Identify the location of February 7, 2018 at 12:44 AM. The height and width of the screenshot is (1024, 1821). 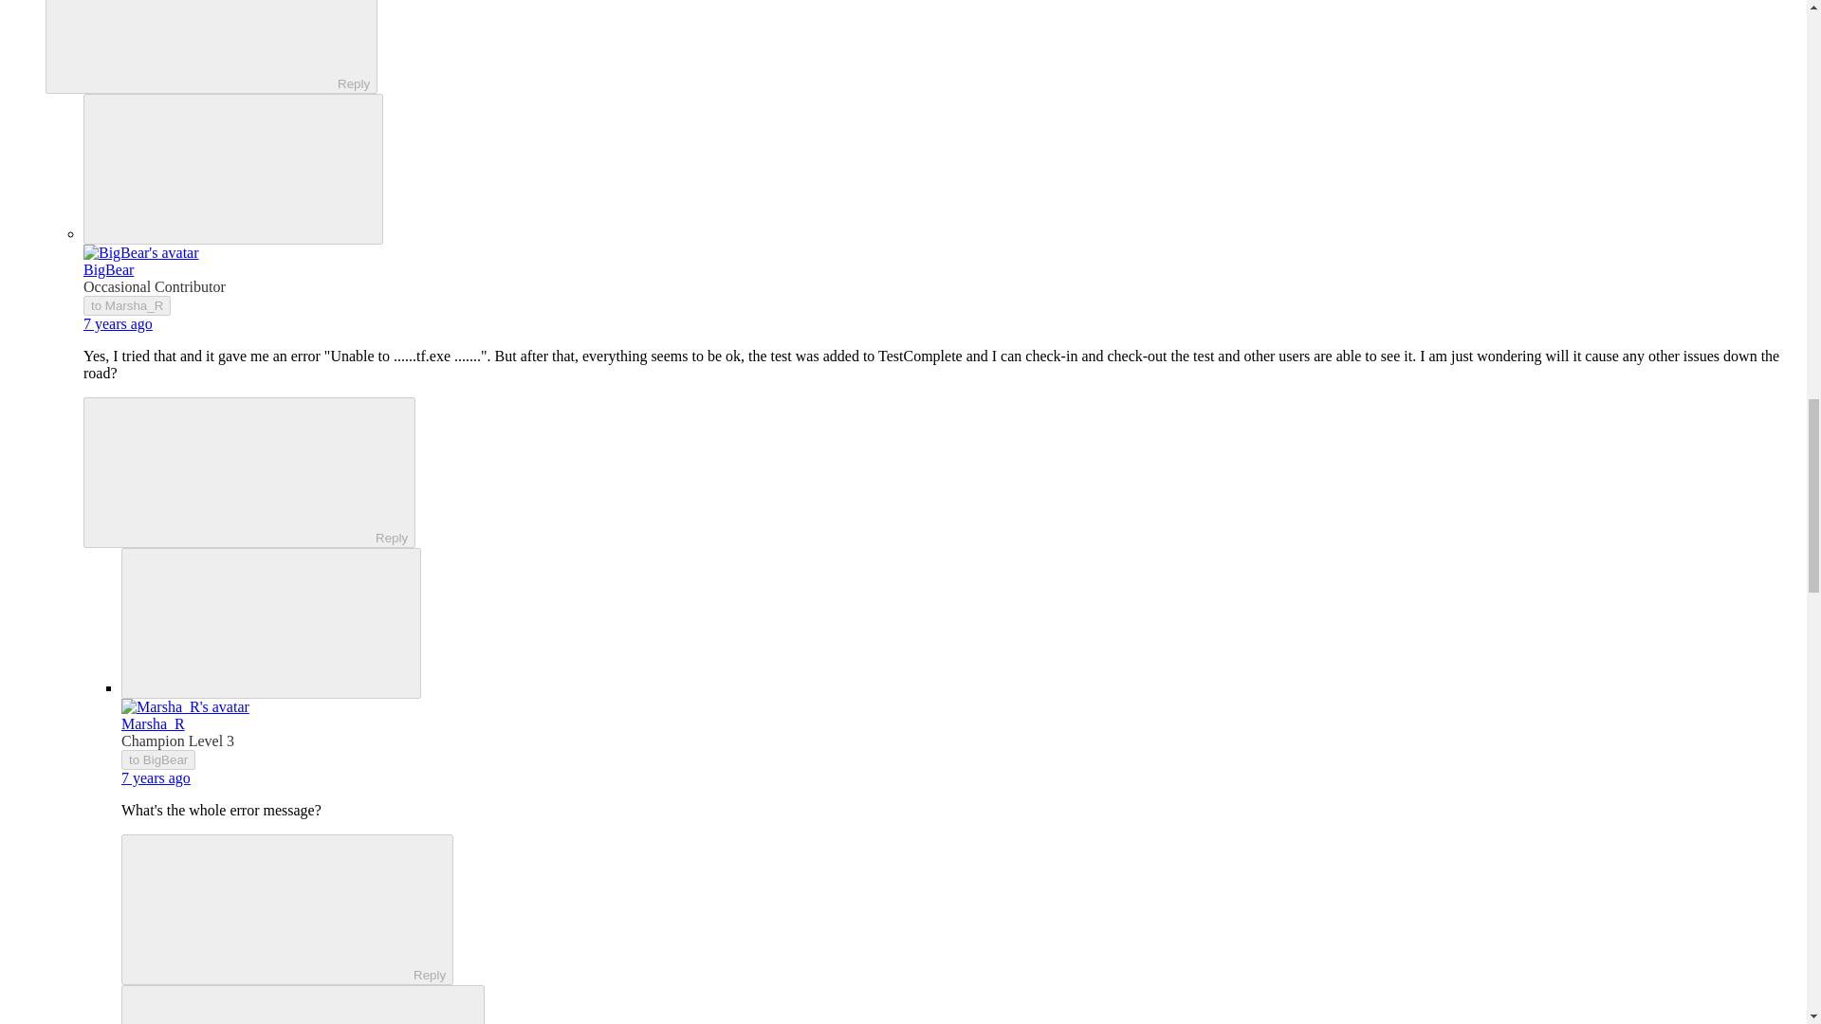
(118, 322).